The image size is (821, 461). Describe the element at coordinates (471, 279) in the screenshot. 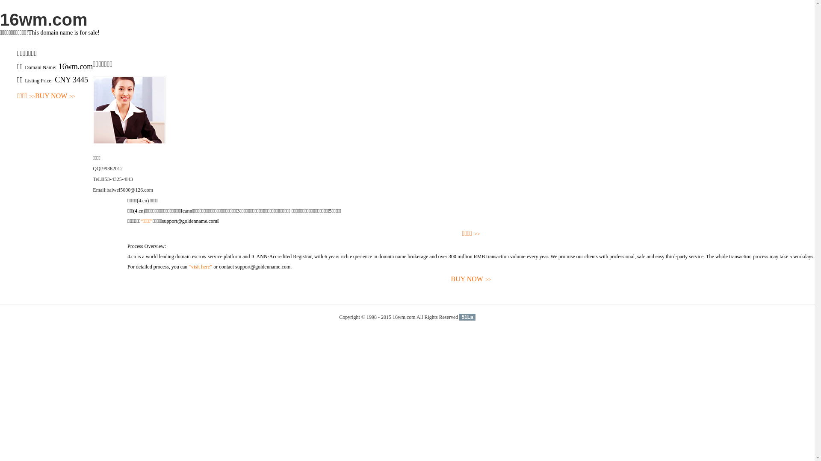

I see `BUY NOW>>` at that location.